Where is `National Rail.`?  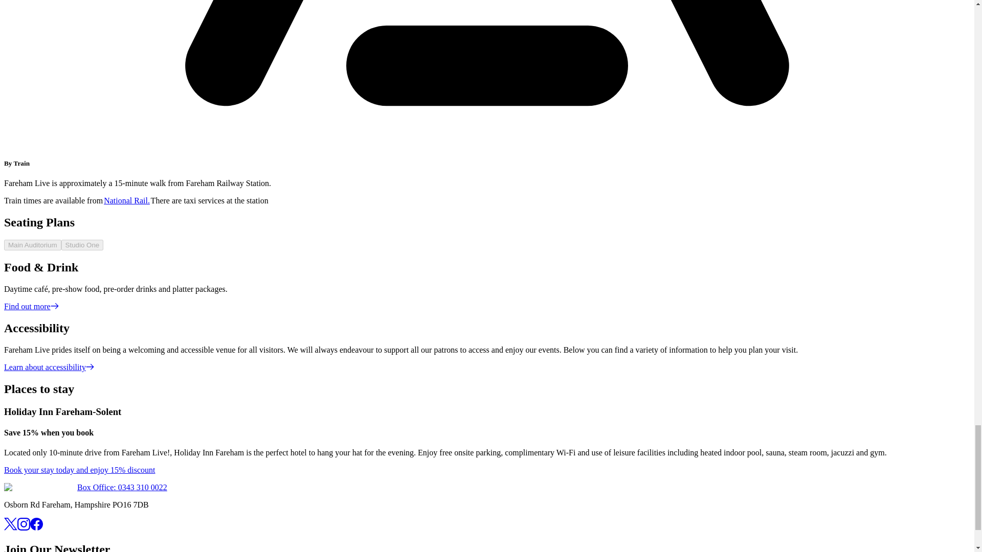
National Rail. is located at coordinates (127, 200).